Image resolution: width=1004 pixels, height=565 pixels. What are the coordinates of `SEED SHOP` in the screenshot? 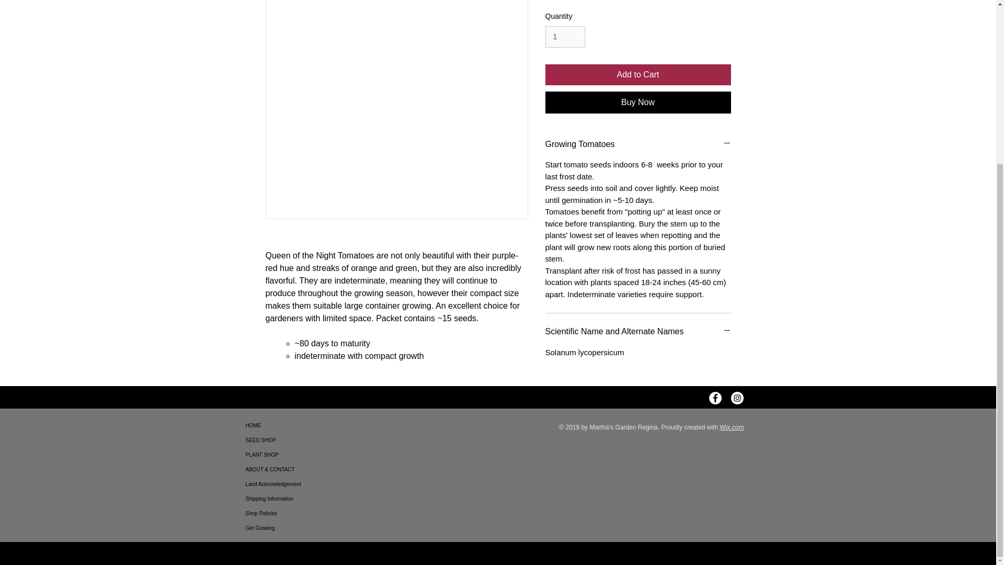 It's located at (282, 440).